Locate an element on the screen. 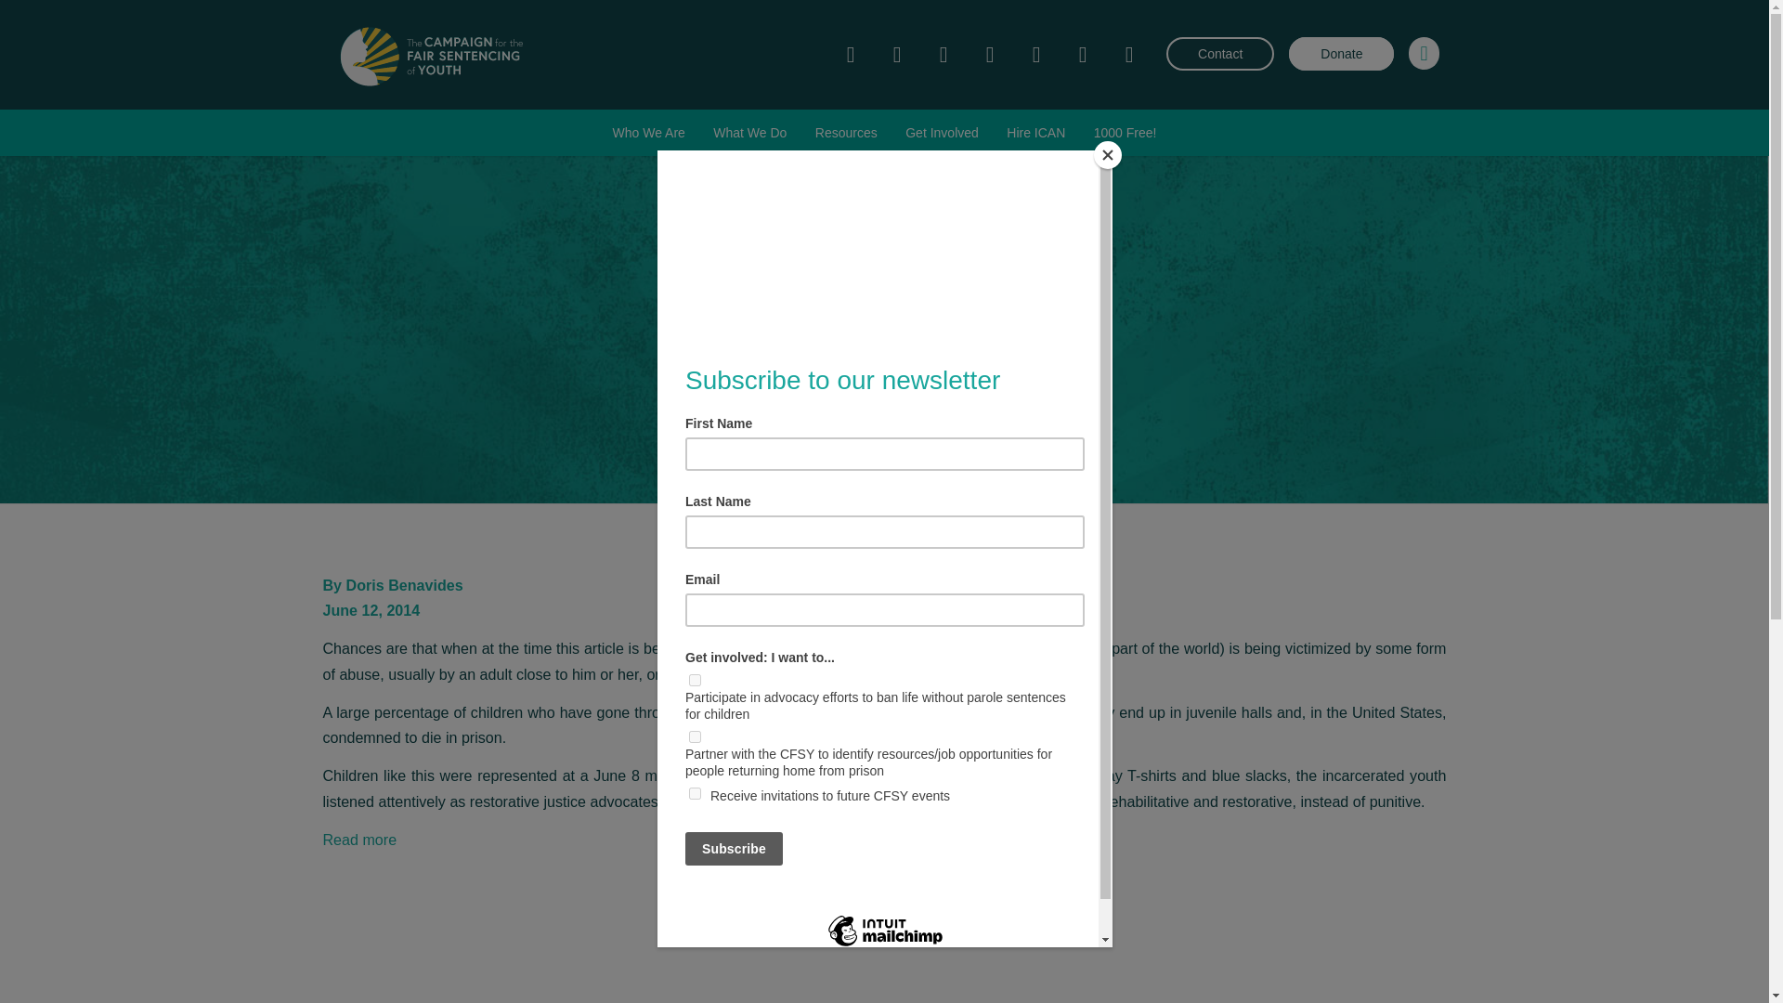  Resources is located at coordinates (847, 132).